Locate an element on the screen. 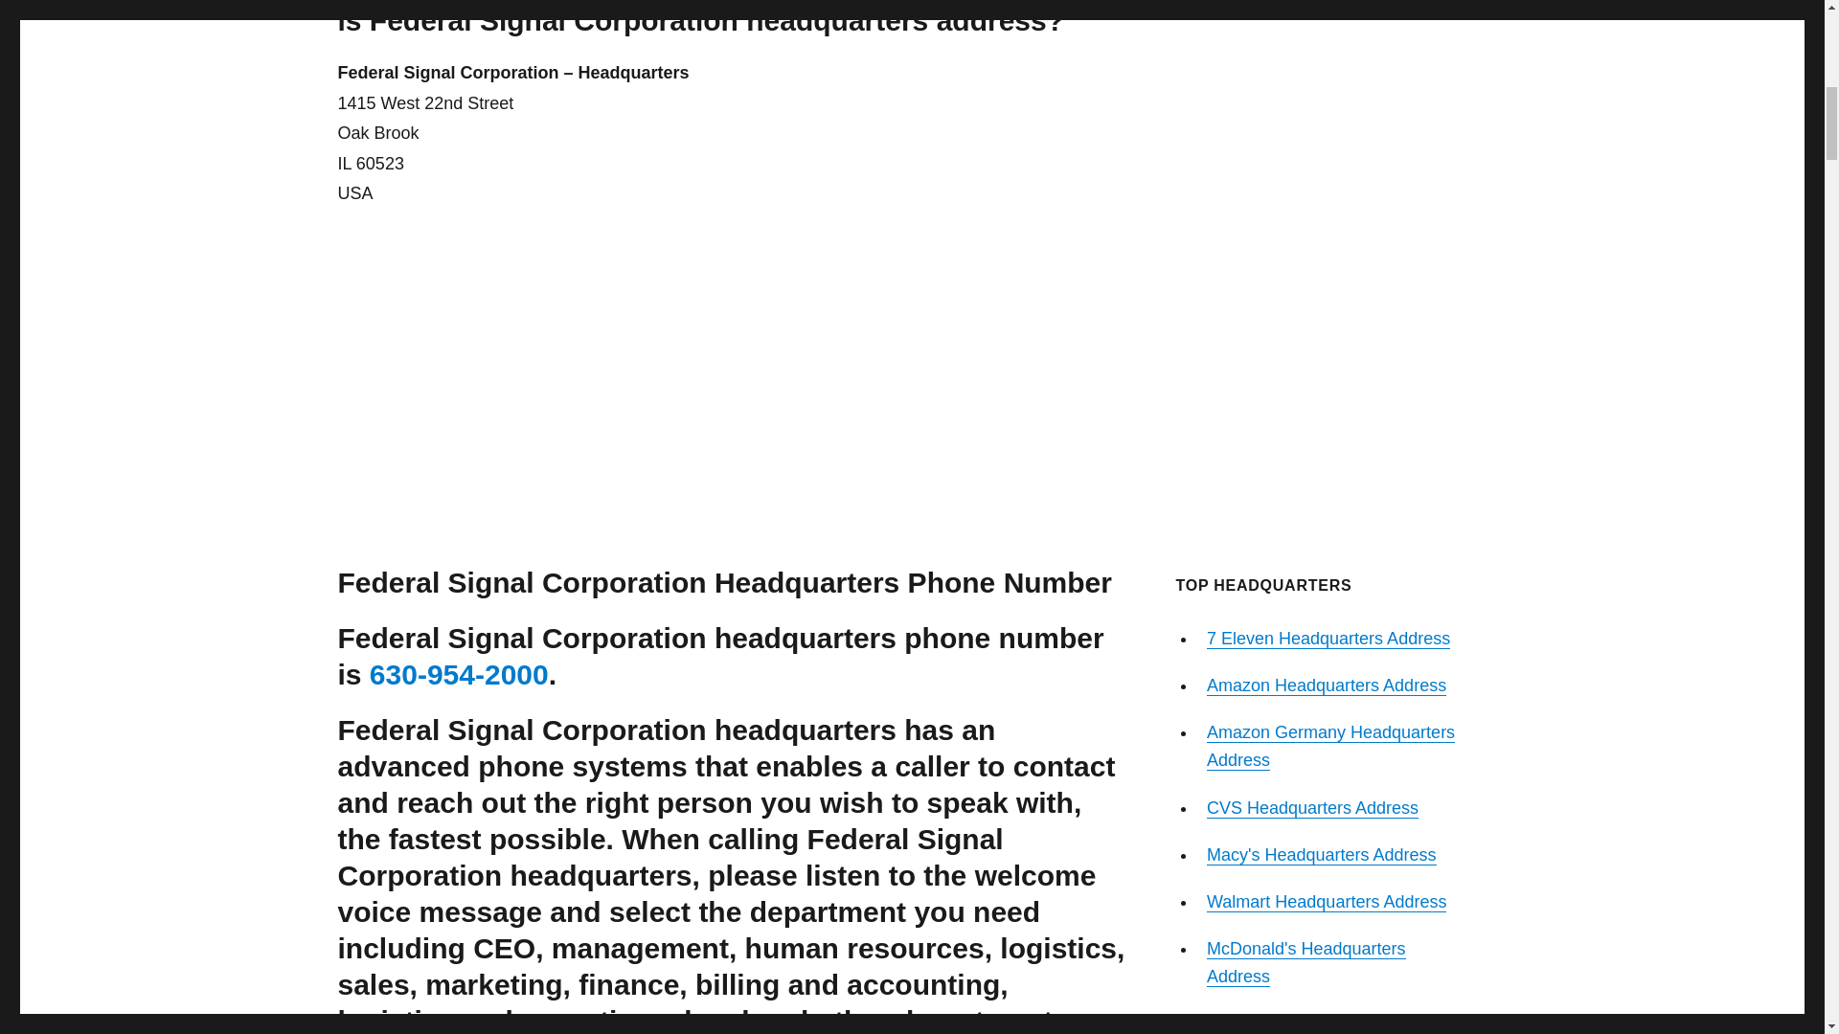 The image size is (1839, 1034). Amazon Germany Headquarters Address is located at coordinates (1329, 745).